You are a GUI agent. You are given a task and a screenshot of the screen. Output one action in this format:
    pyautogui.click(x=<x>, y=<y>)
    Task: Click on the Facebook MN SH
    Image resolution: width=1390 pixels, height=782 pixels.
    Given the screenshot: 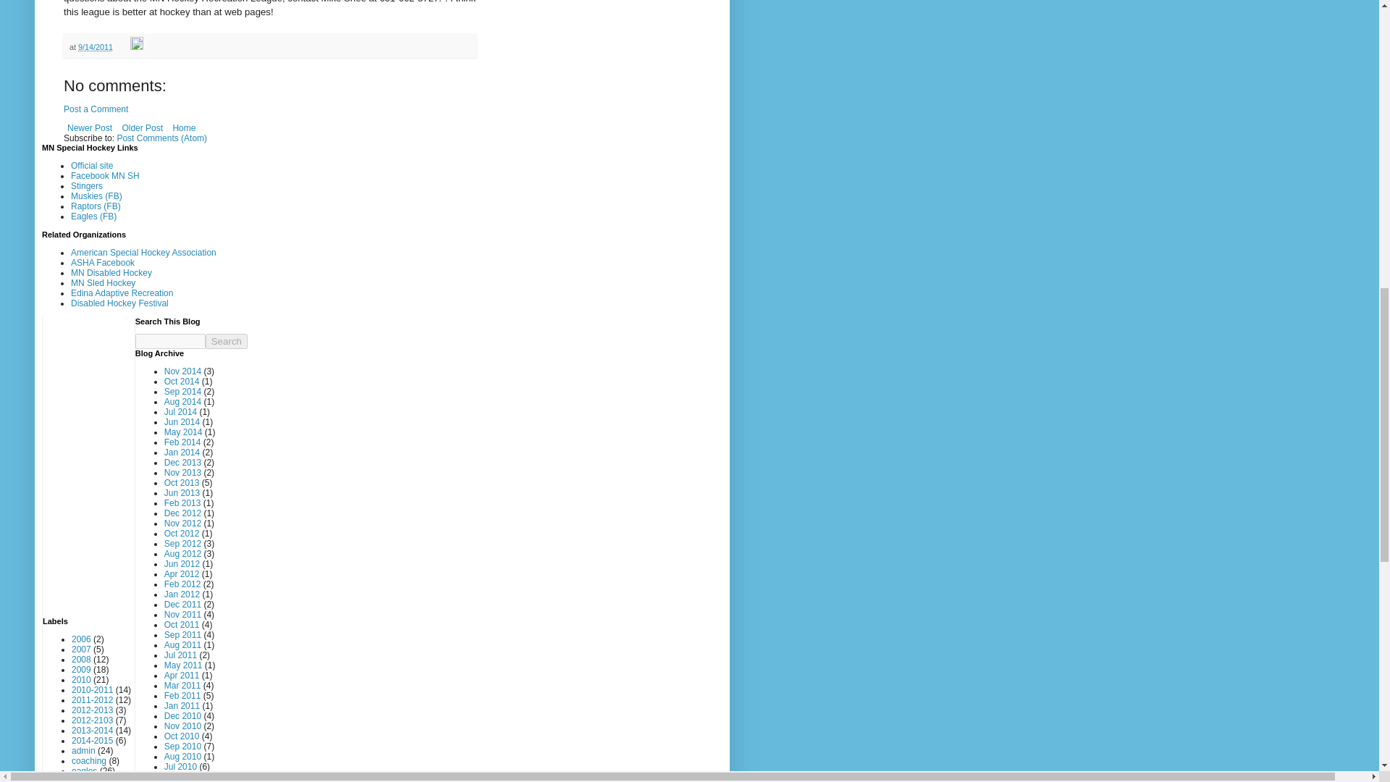 What is the action you would take?
    pyautogui.click(x=105, y=175)
    